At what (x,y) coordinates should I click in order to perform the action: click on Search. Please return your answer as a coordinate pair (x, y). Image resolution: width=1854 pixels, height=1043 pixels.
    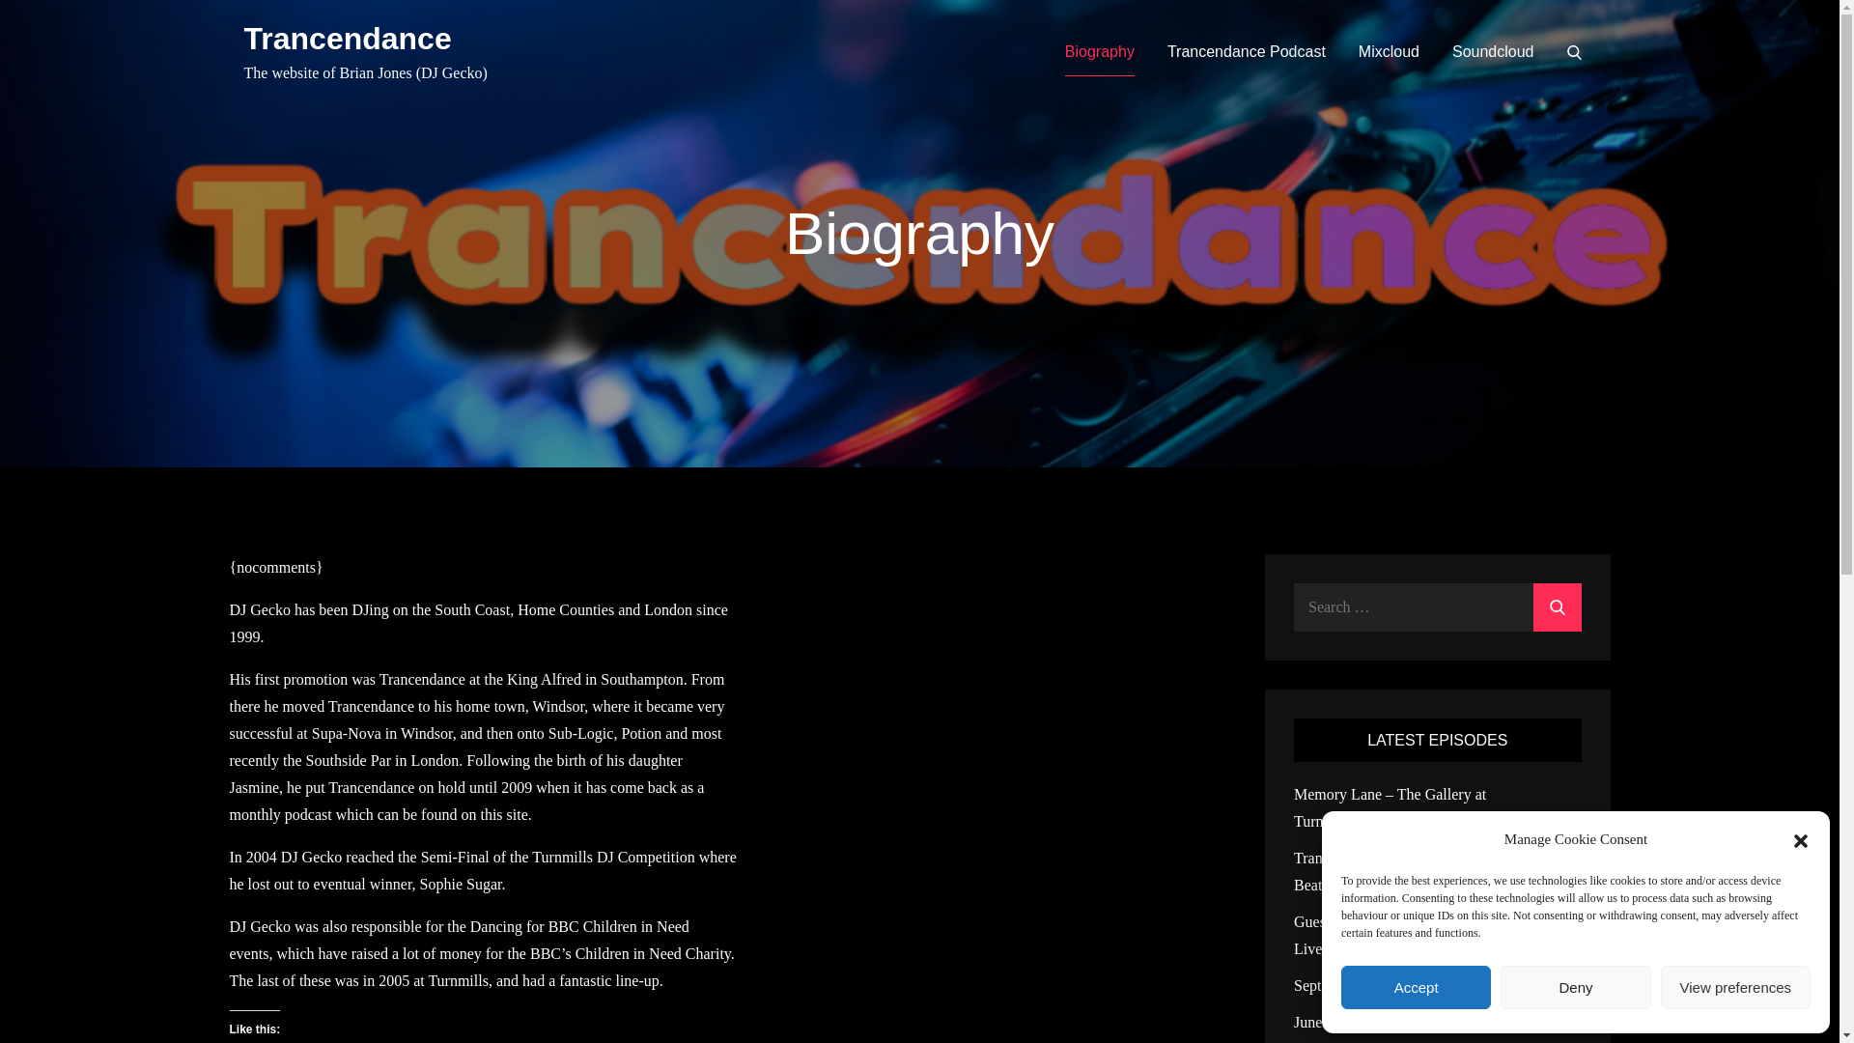
    Looking at the image, I should click on (1557, 606).